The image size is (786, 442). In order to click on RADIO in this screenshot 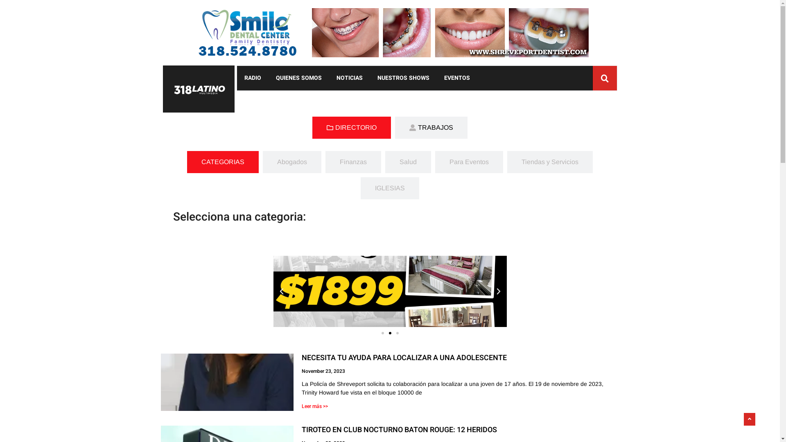, I will do `click(252, 78)`.